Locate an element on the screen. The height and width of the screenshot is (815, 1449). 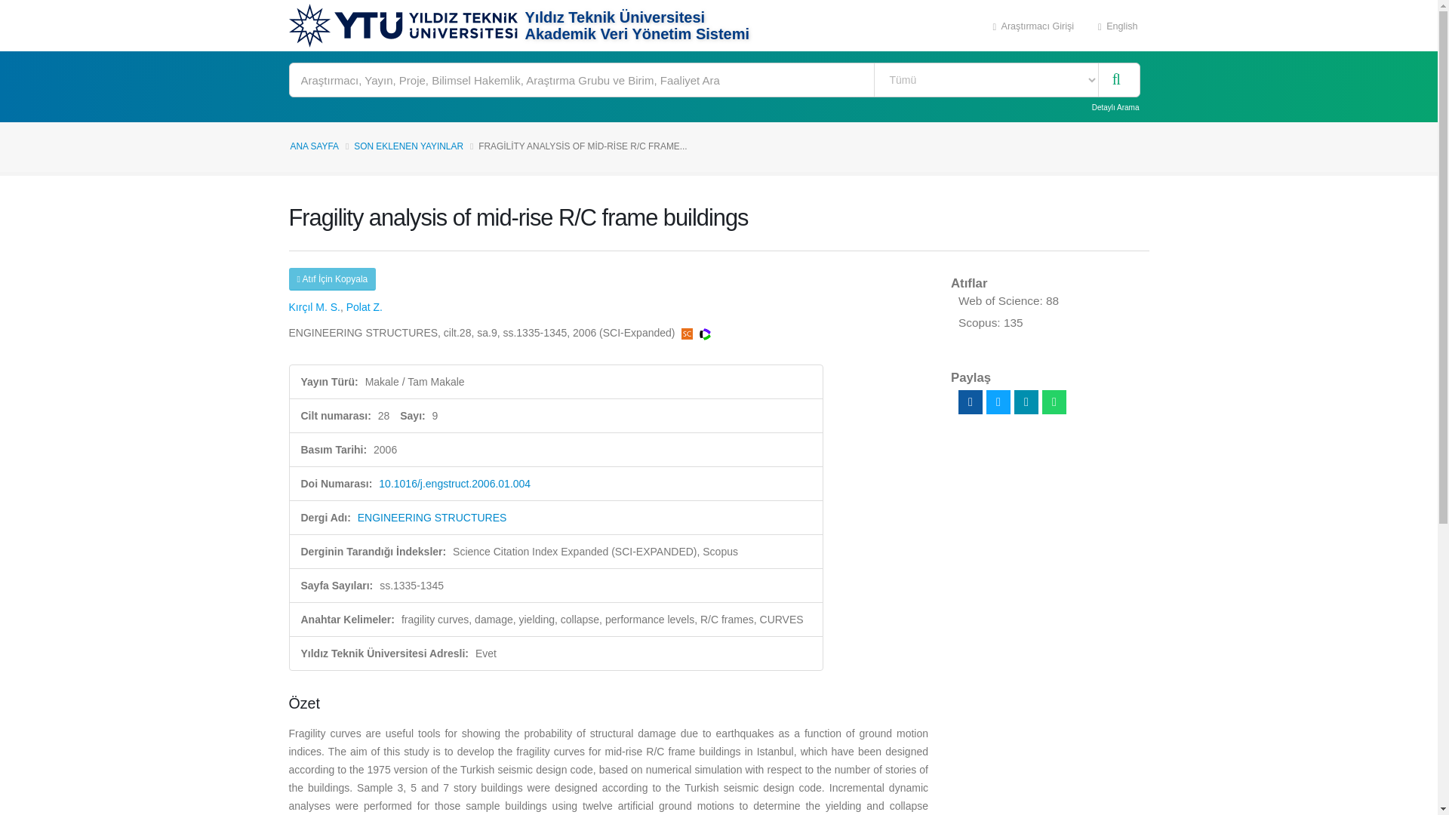
SON EKLENEN YAYINLAR is located at coordinates (408, 146).